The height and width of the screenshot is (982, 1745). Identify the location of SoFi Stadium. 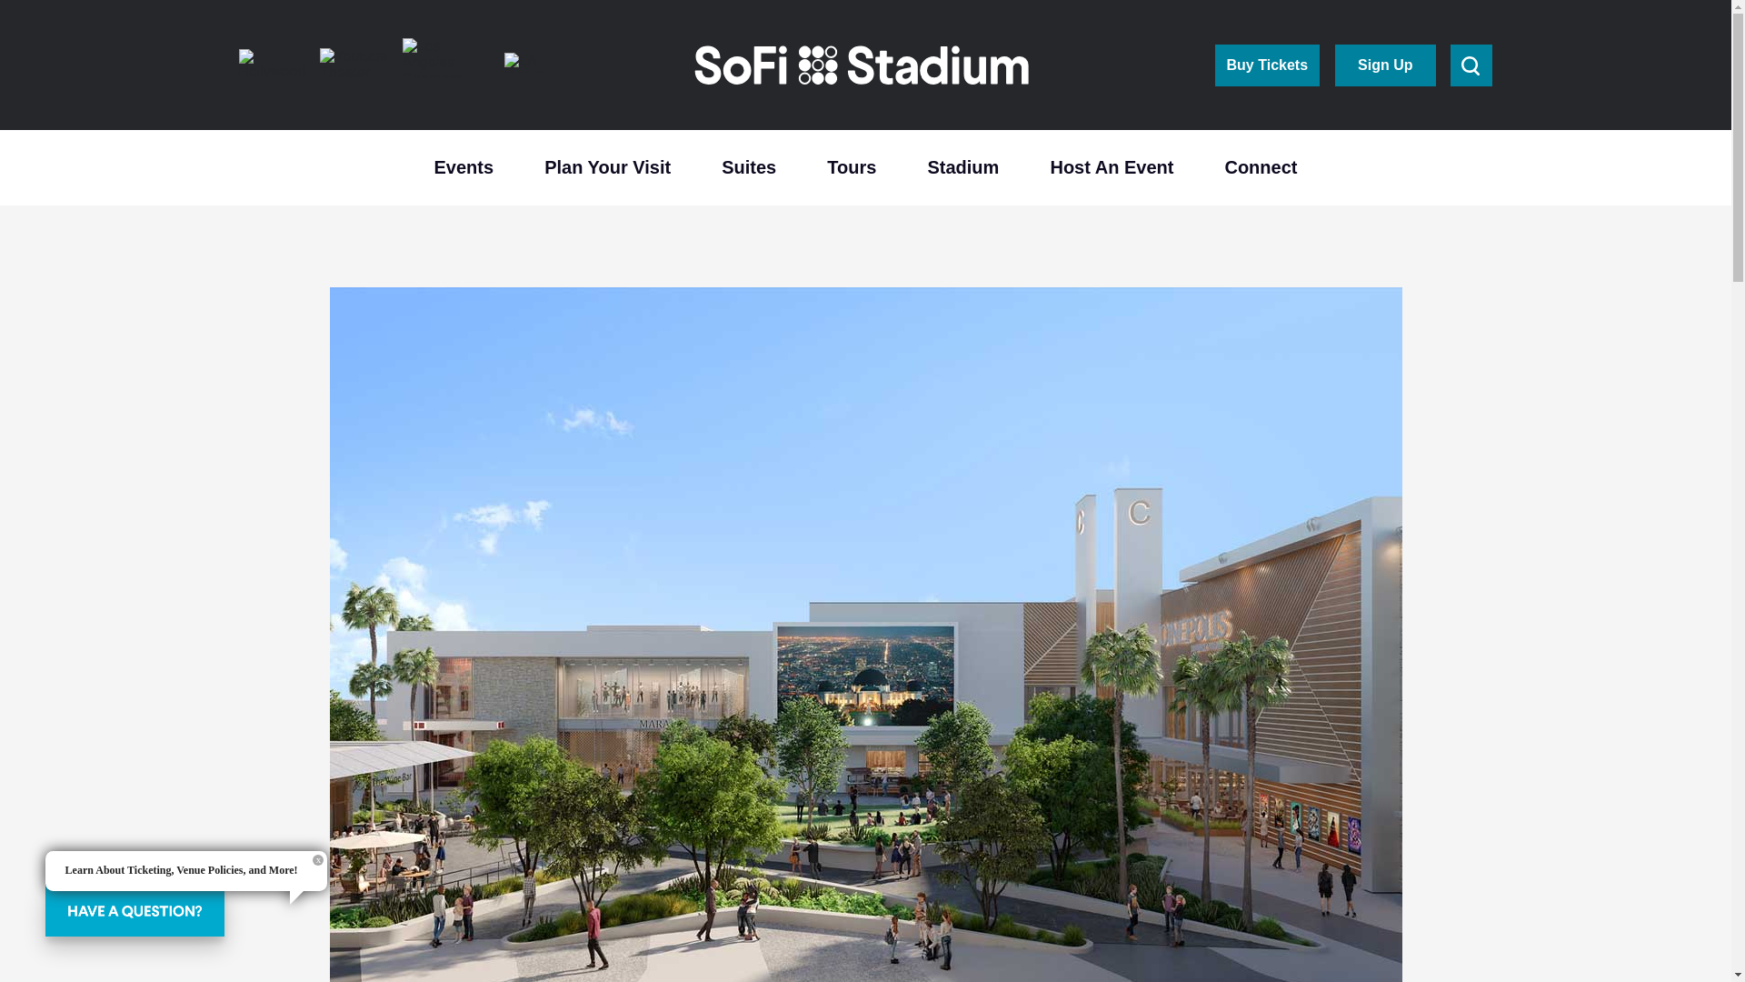
(863, 65).